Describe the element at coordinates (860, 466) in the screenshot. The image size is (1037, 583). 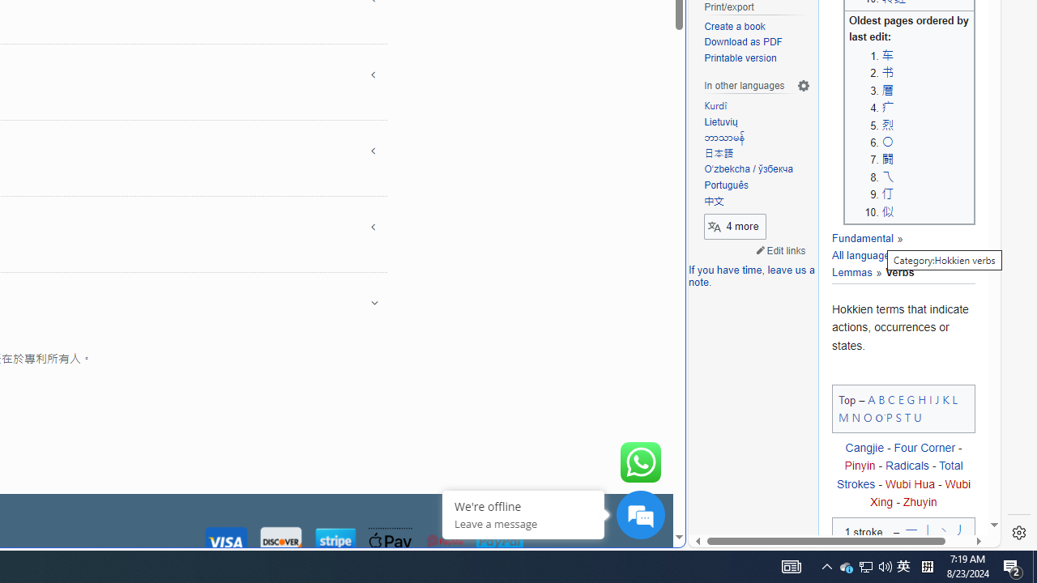
I see `Pinyin` at that location.